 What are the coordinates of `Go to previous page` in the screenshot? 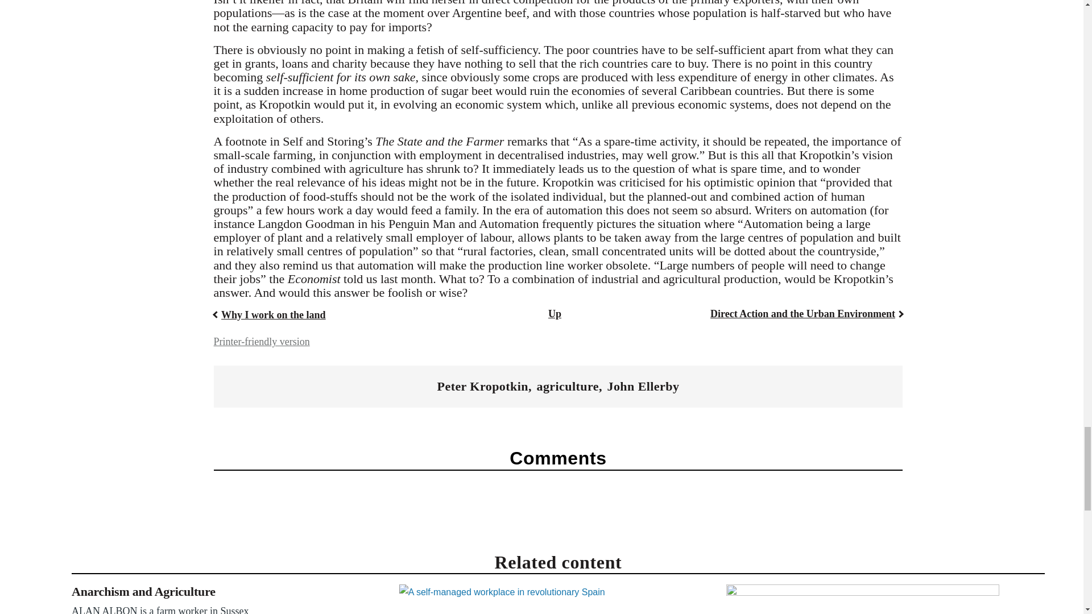 It's located at (270, 315).